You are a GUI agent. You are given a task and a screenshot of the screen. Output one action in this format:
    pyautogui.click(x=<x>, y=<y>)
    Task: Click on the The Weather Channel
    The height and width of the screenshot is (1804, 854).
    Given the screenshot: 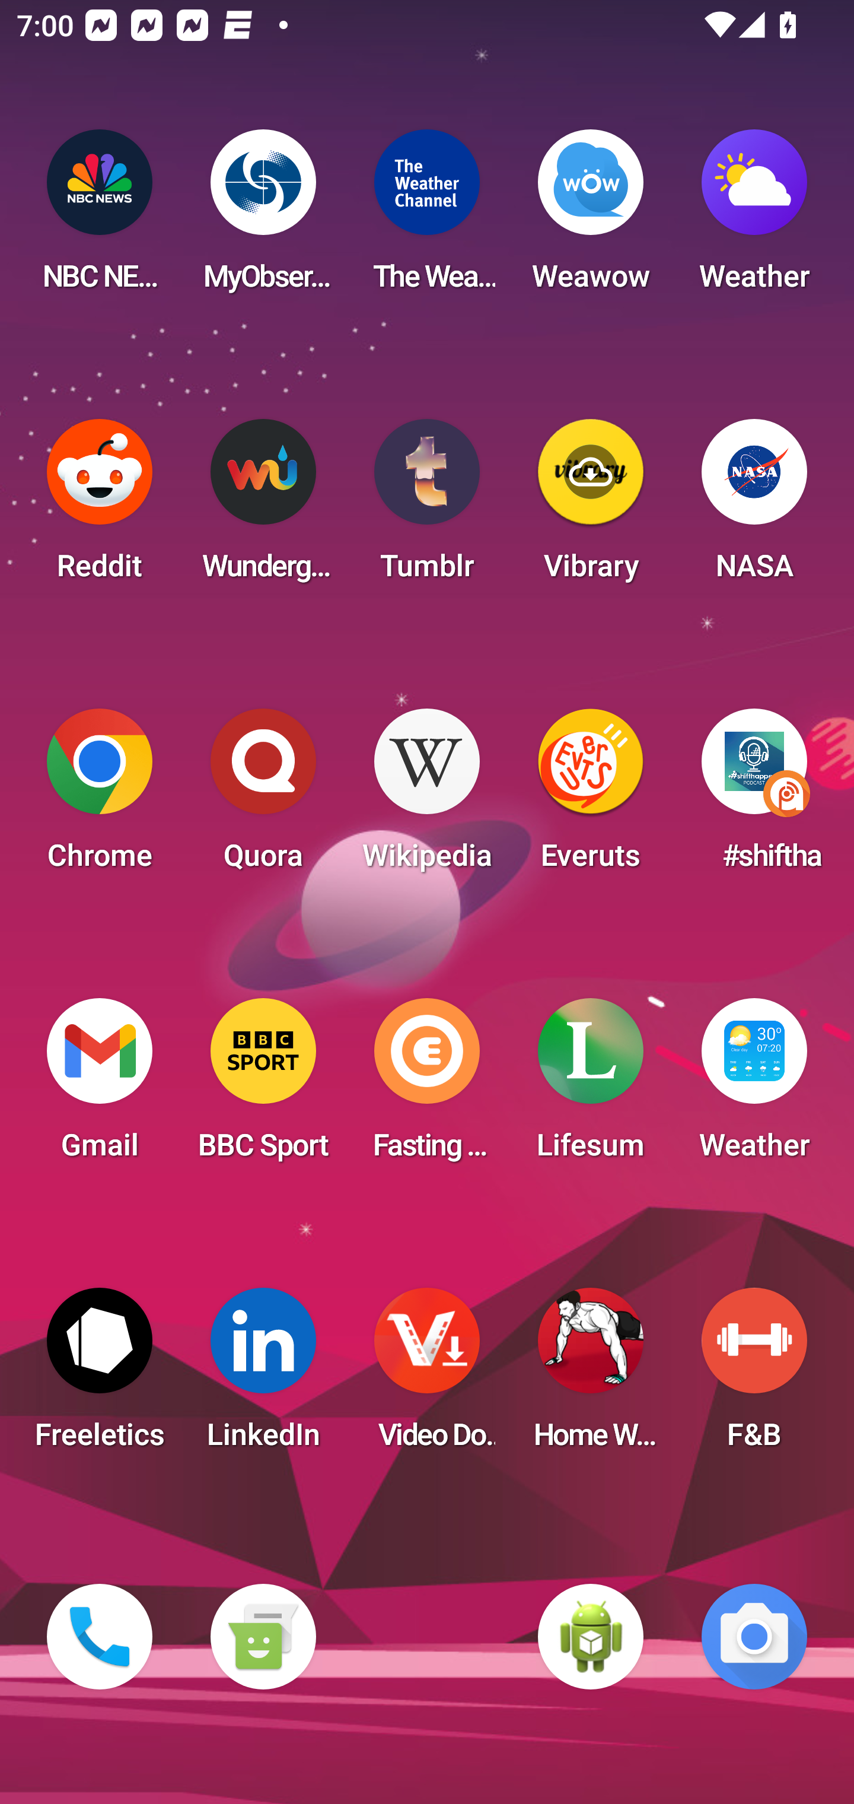 What is the action you would take?
    pyautogui.click(x=427, y=217)
    